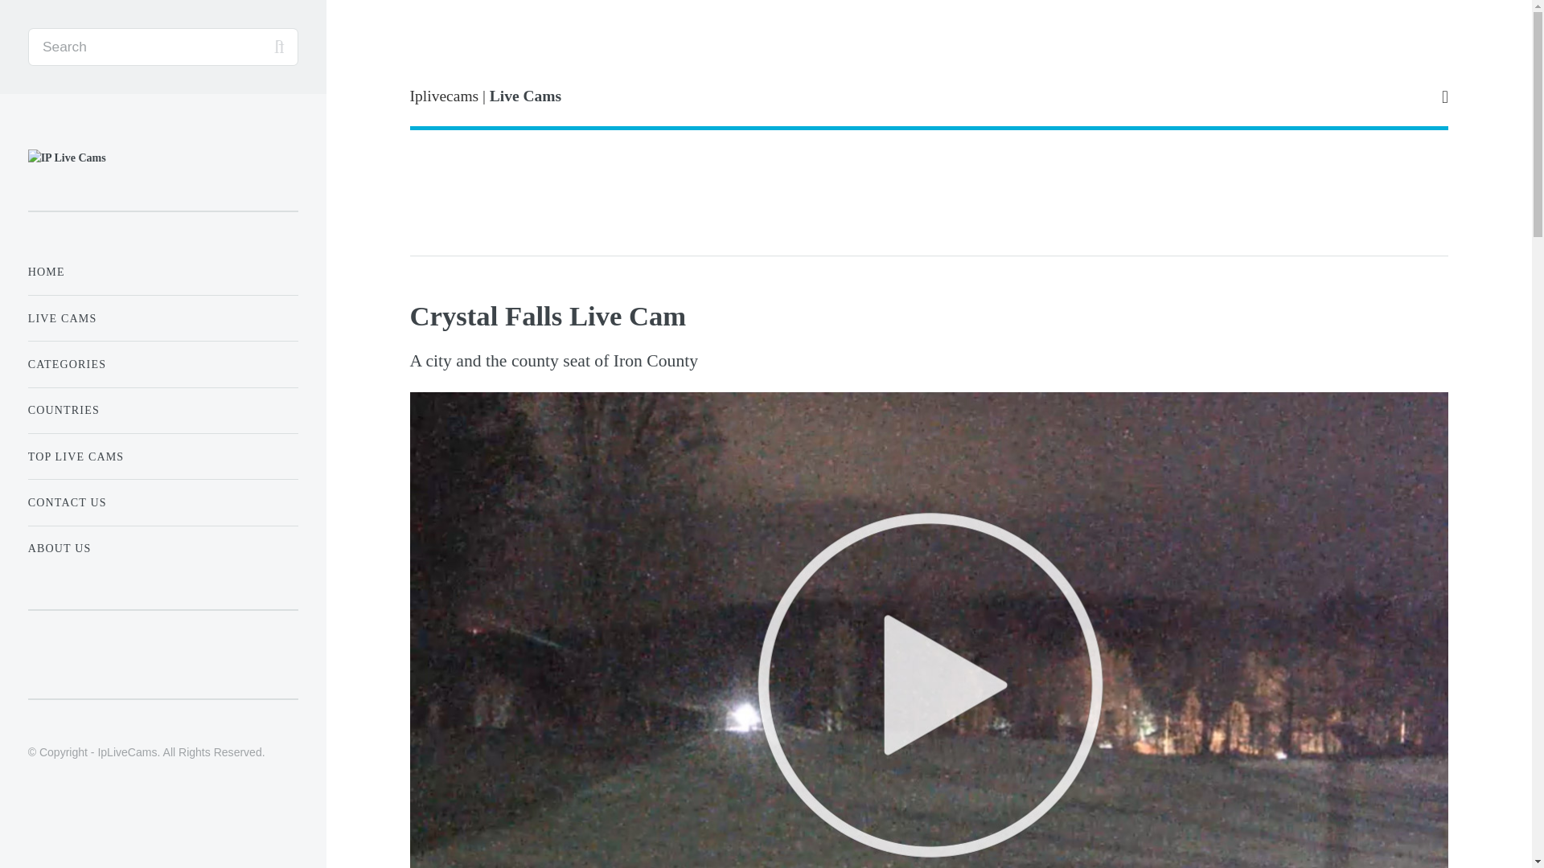 The width and height of the screenshot is (1544, 868). Describe the element at coordinates (162, 548) in the screenshot. I see `ABOUT US` at that location.